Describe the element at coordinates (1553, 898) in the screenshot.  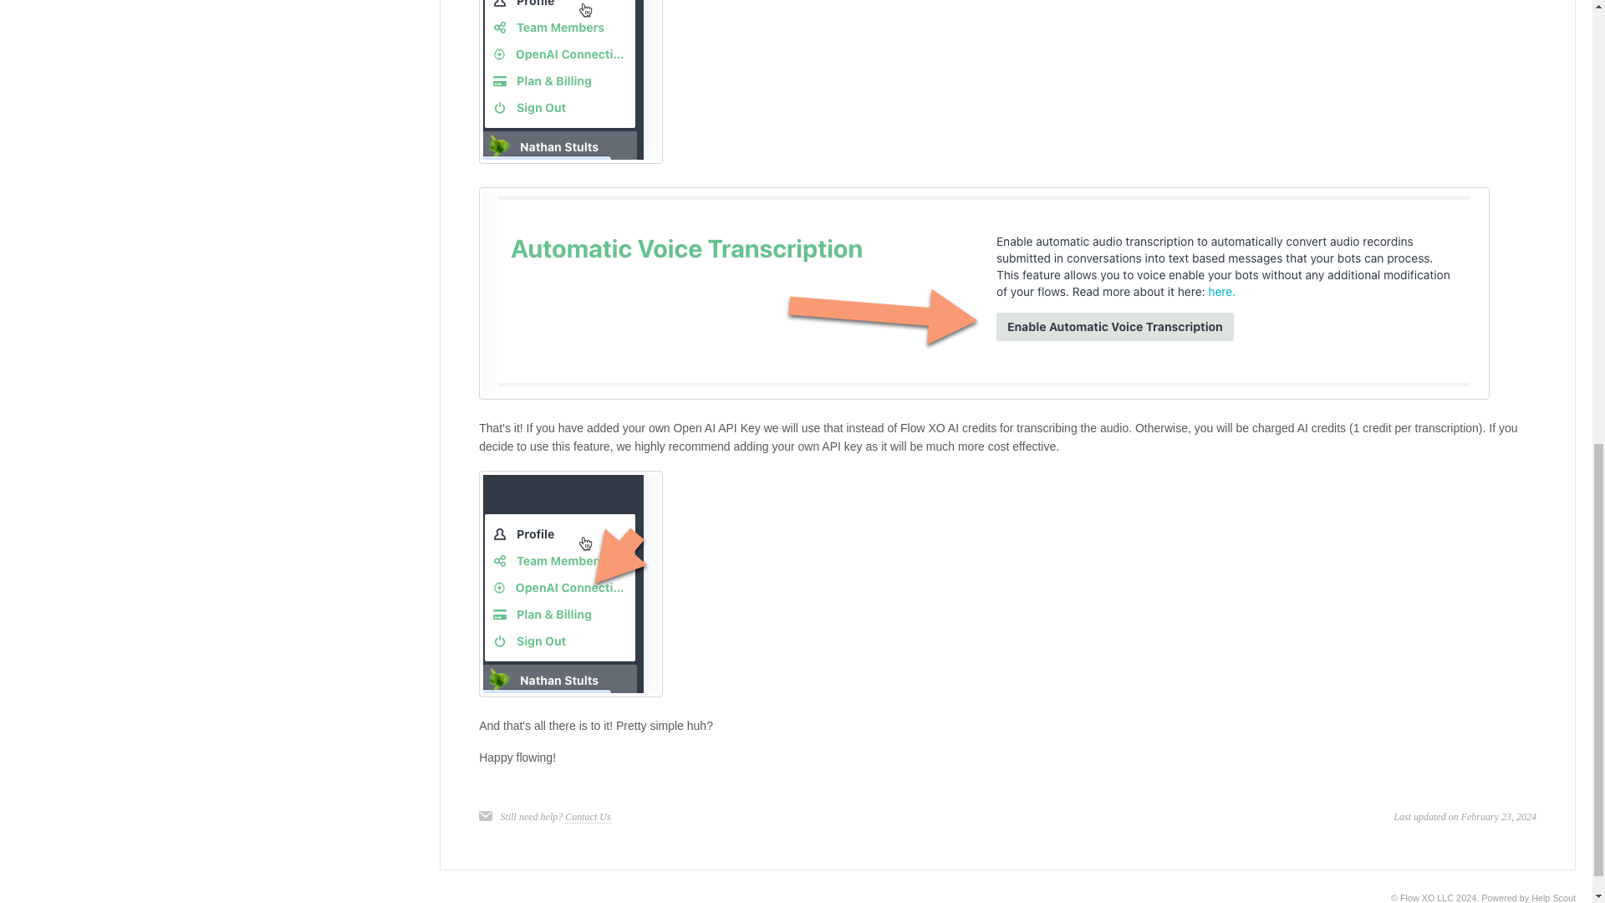
I see `Help Scout` at that location.